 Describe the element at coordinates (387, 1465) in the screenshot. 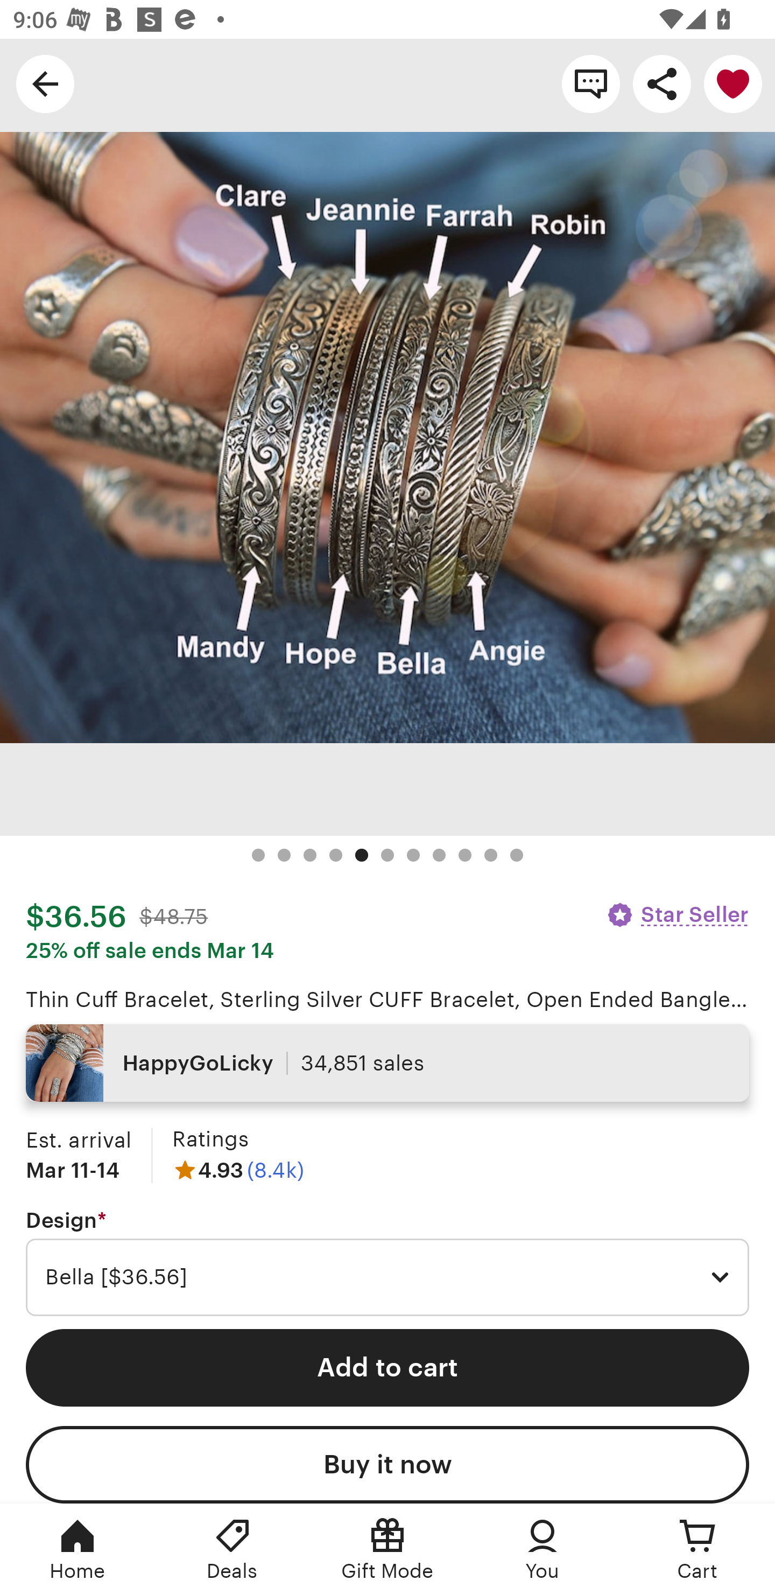

I see `Buy it now` at that location.